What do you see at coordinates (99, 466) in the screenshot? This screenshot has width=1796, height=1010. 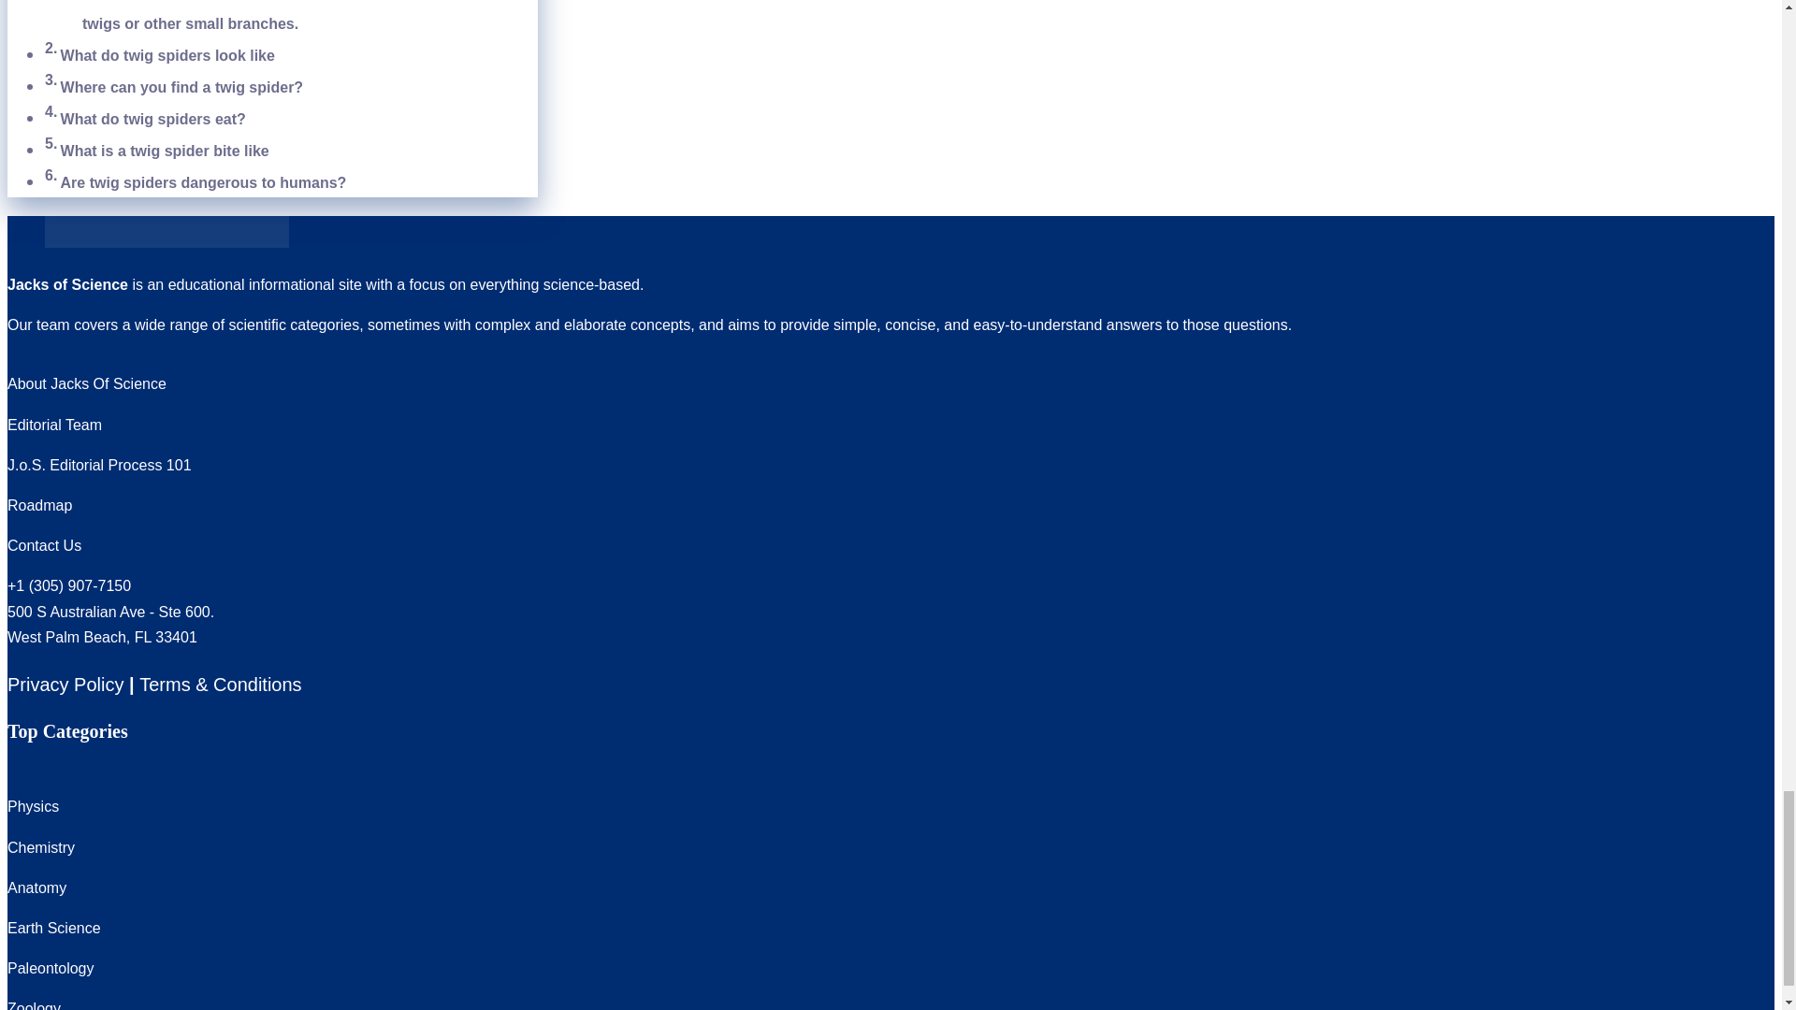 I see `J.o.S. Editorial Process 101` at bounding box center [99, 466].